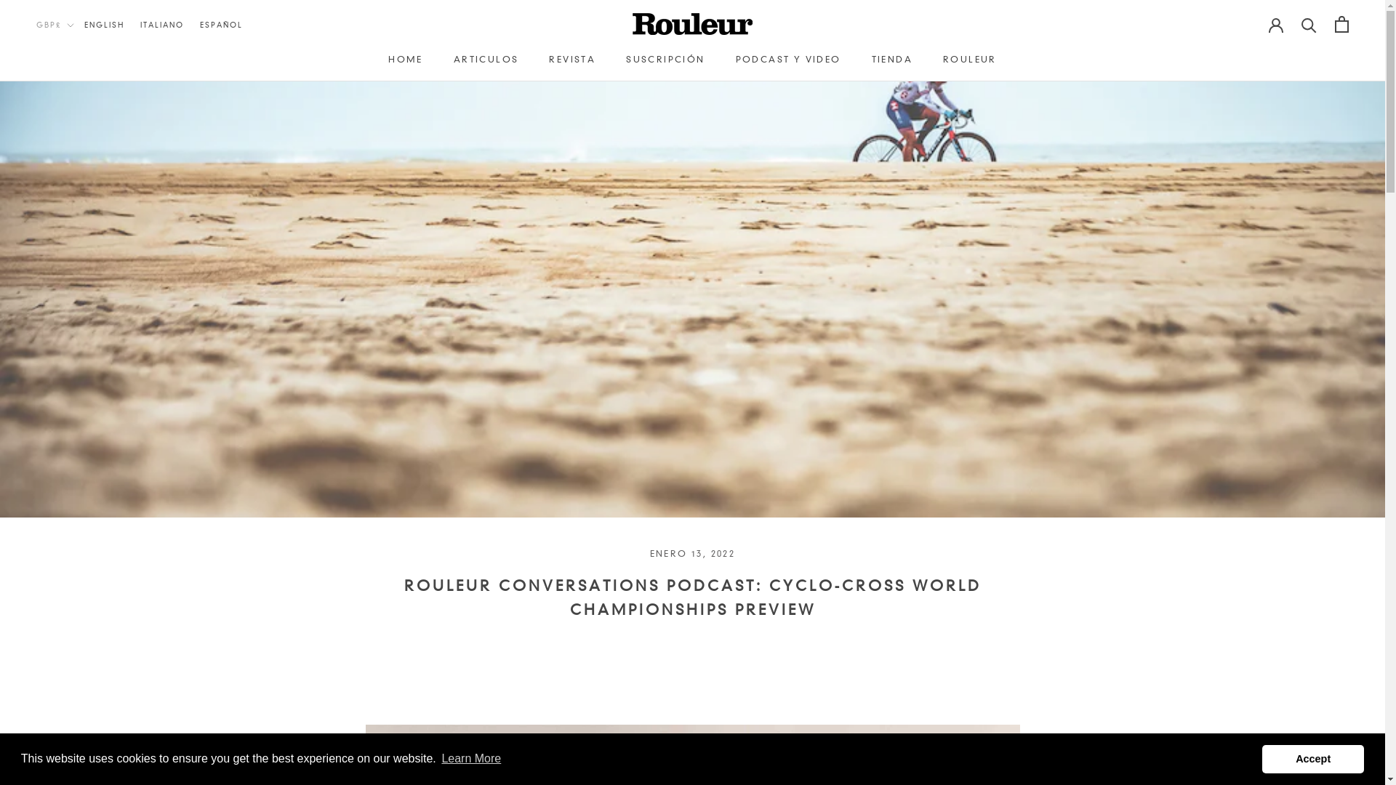  I want to click on DOP, so click(83, 576).